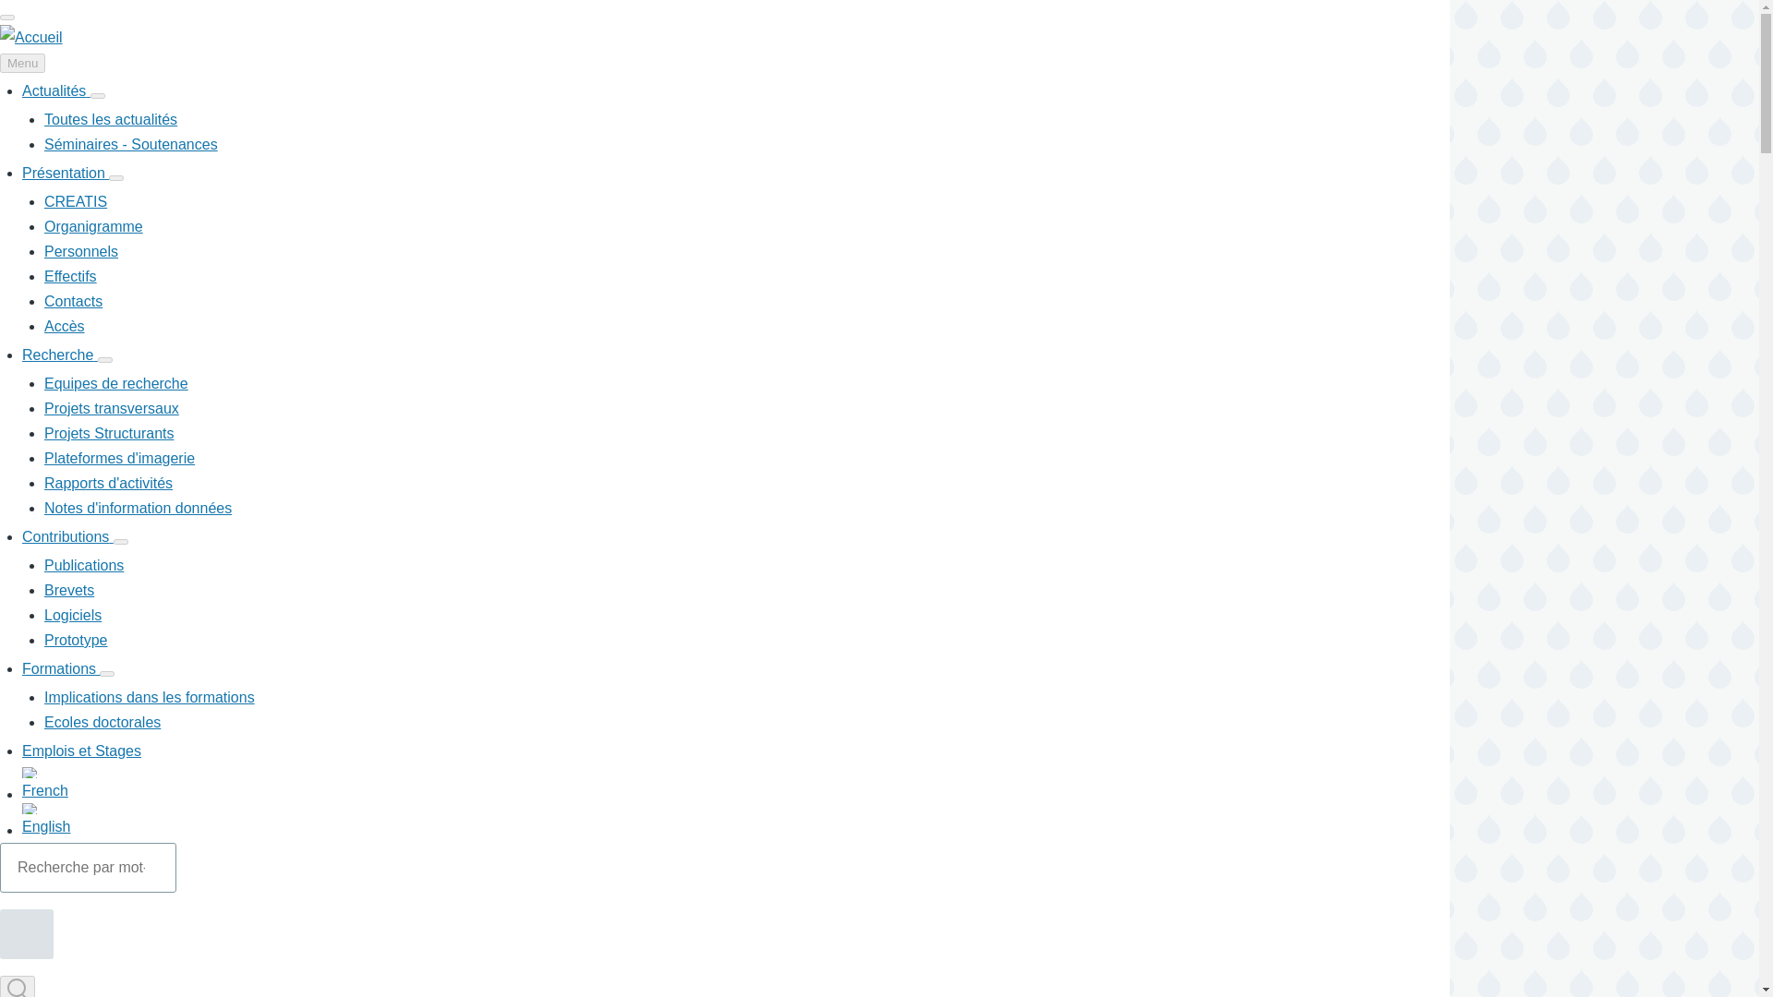 Image resolution: width=1773 pixels, height=997 pixels. What do you see at coordinates (735, 818) in the screenshot?
I see `English` at bounding box center [735, 818].